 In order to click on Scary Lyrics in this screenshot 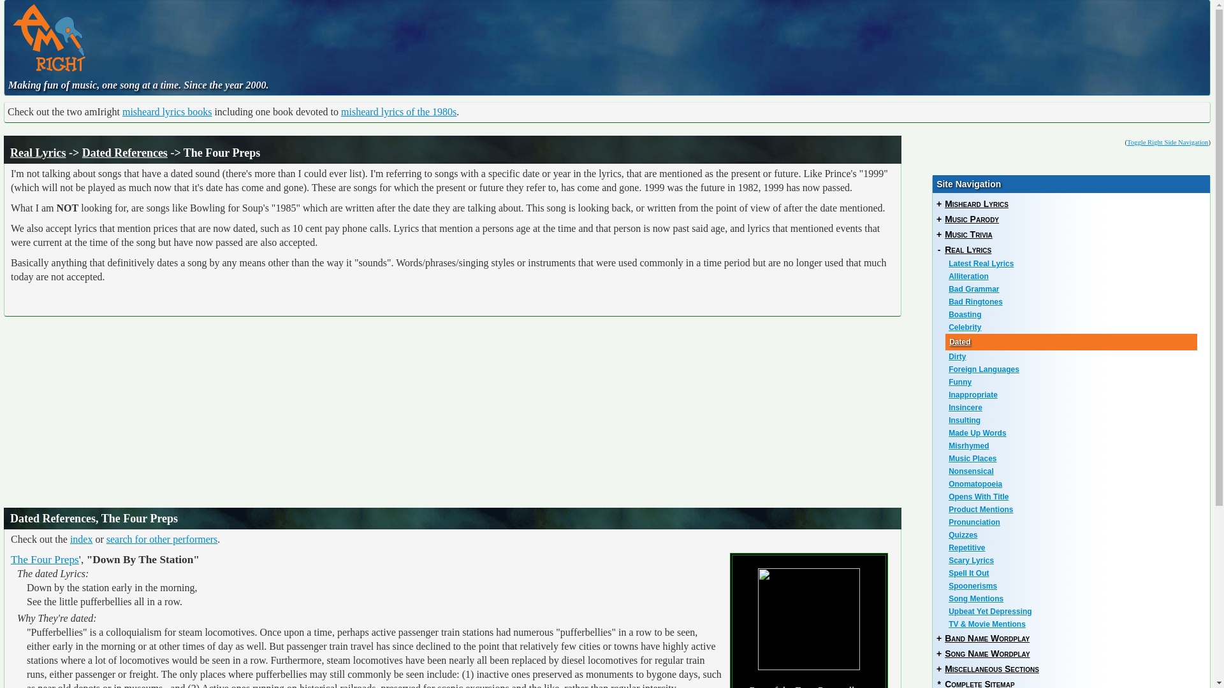, I will do `click(1072, 561)`.